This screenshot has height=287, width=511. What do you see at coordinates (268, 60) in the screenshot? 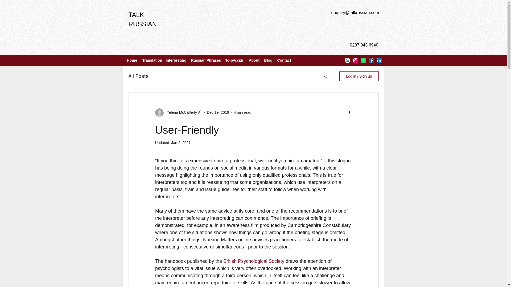
I see `Blog` at bounding box center [268, 60].